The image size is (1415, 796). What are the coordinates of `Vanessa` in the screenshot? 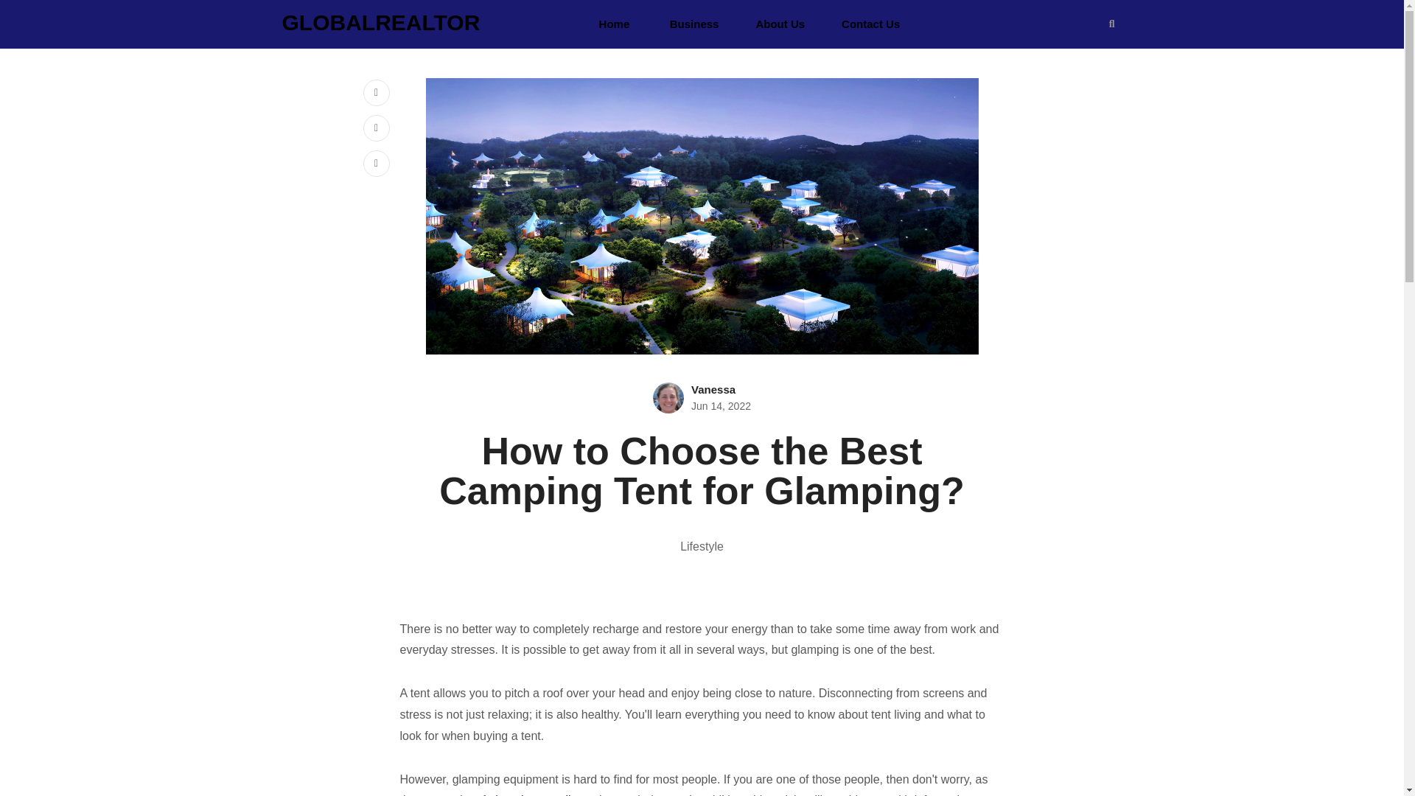 It's located at (713, 389).